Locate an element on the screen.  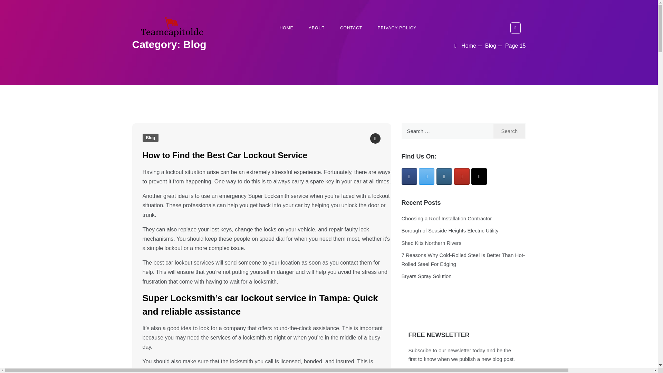
HOME is located at coordinates (286, 28).